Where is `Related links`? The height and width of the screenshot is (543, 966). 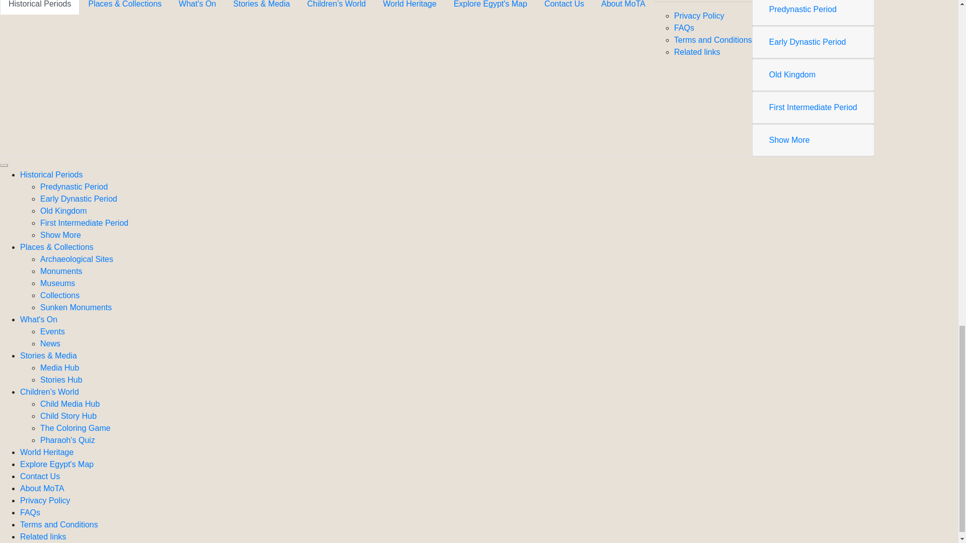
Related links is located at coordinates (697, 52).